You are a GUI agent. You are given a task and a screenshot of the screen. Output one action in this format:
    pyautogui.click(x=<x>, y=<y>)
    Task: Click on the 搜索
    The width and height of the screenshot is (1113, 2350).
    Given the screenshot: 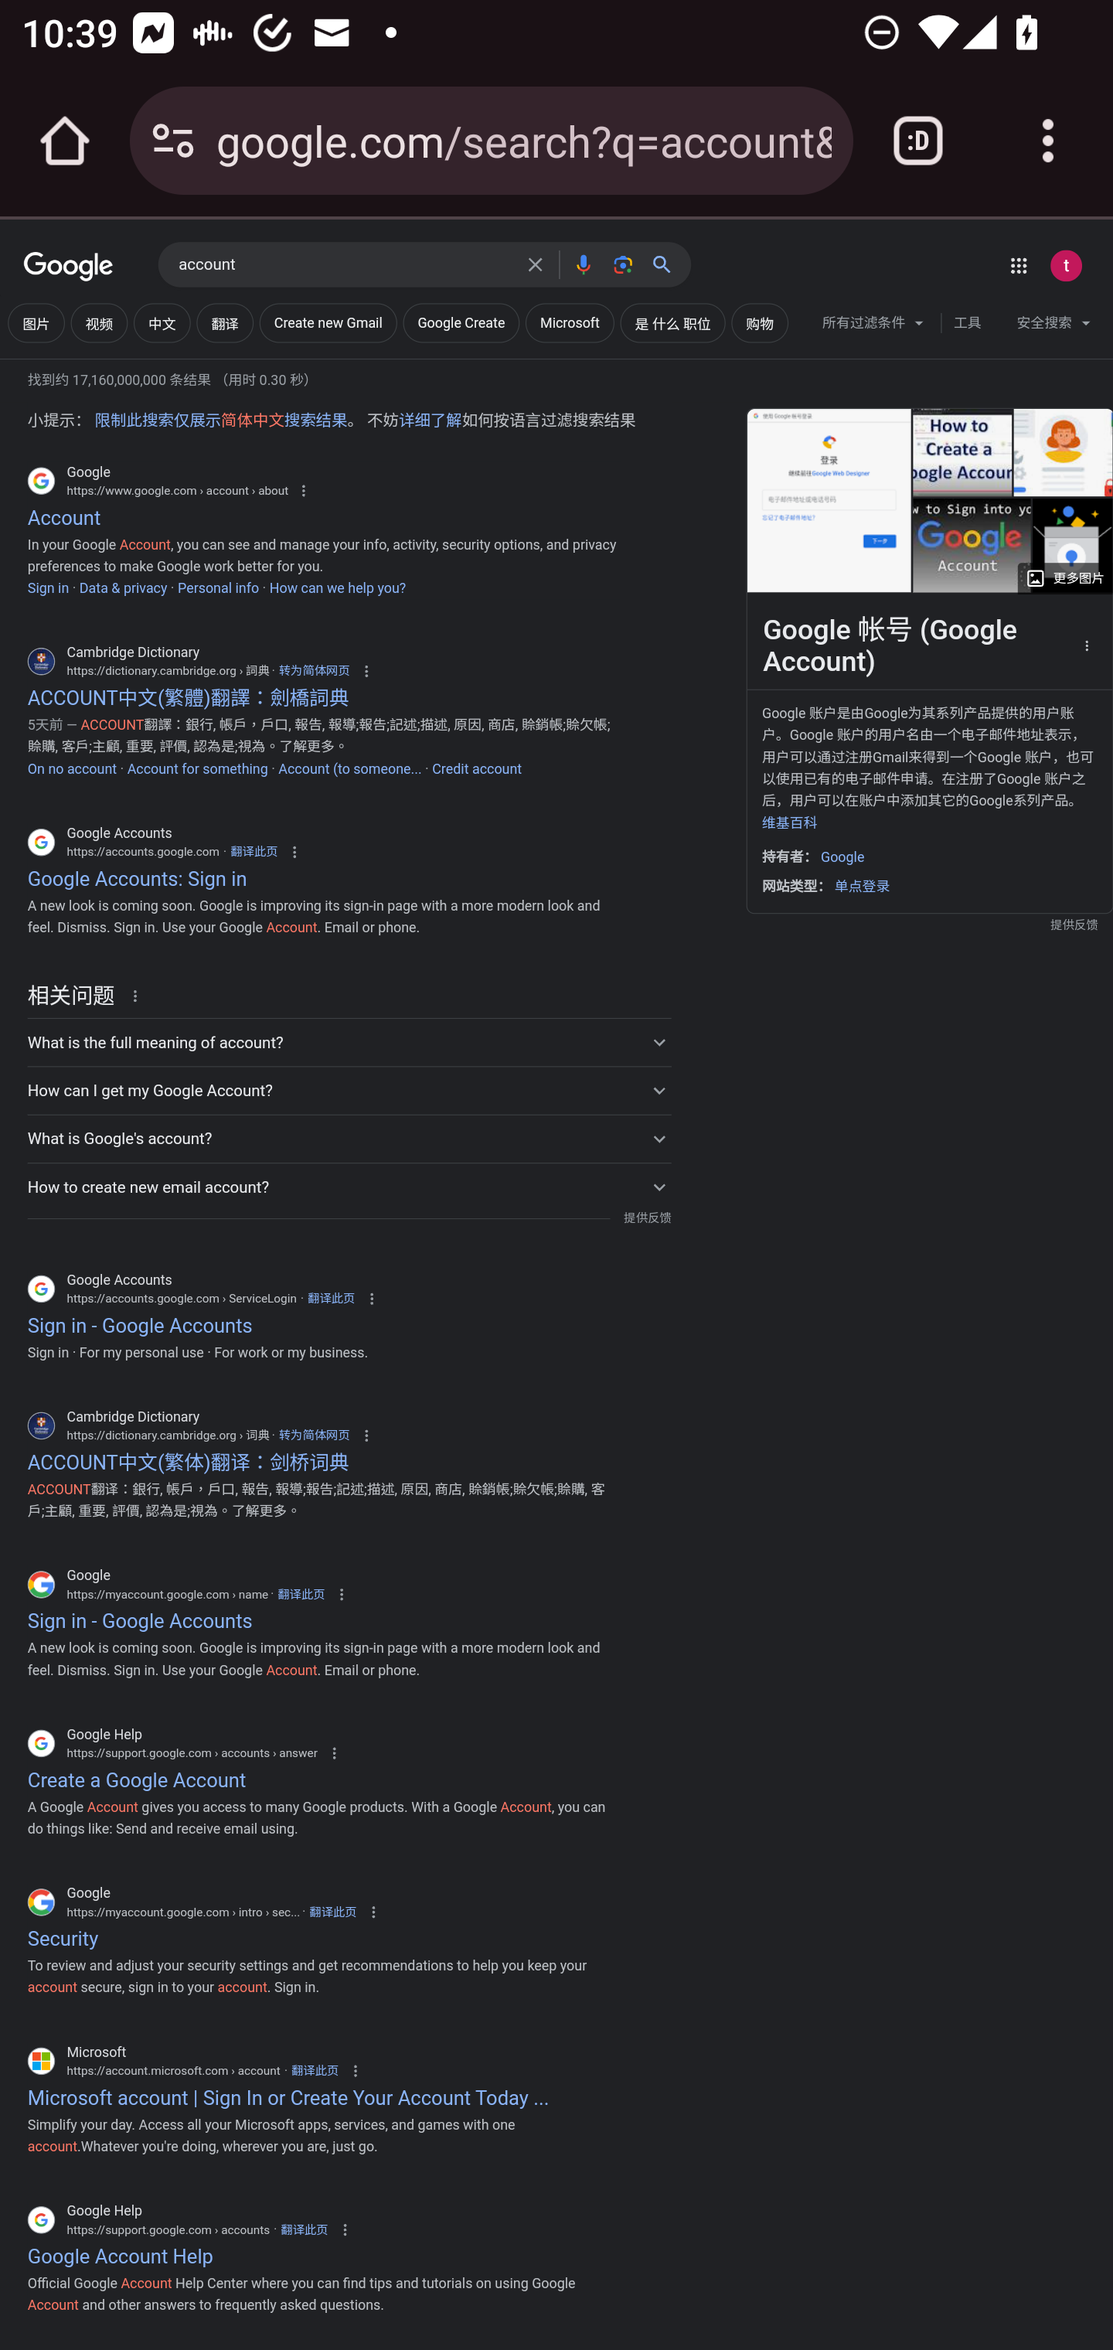 What is the action you would take?
    pyautogui.click(x=668, y=264)
    